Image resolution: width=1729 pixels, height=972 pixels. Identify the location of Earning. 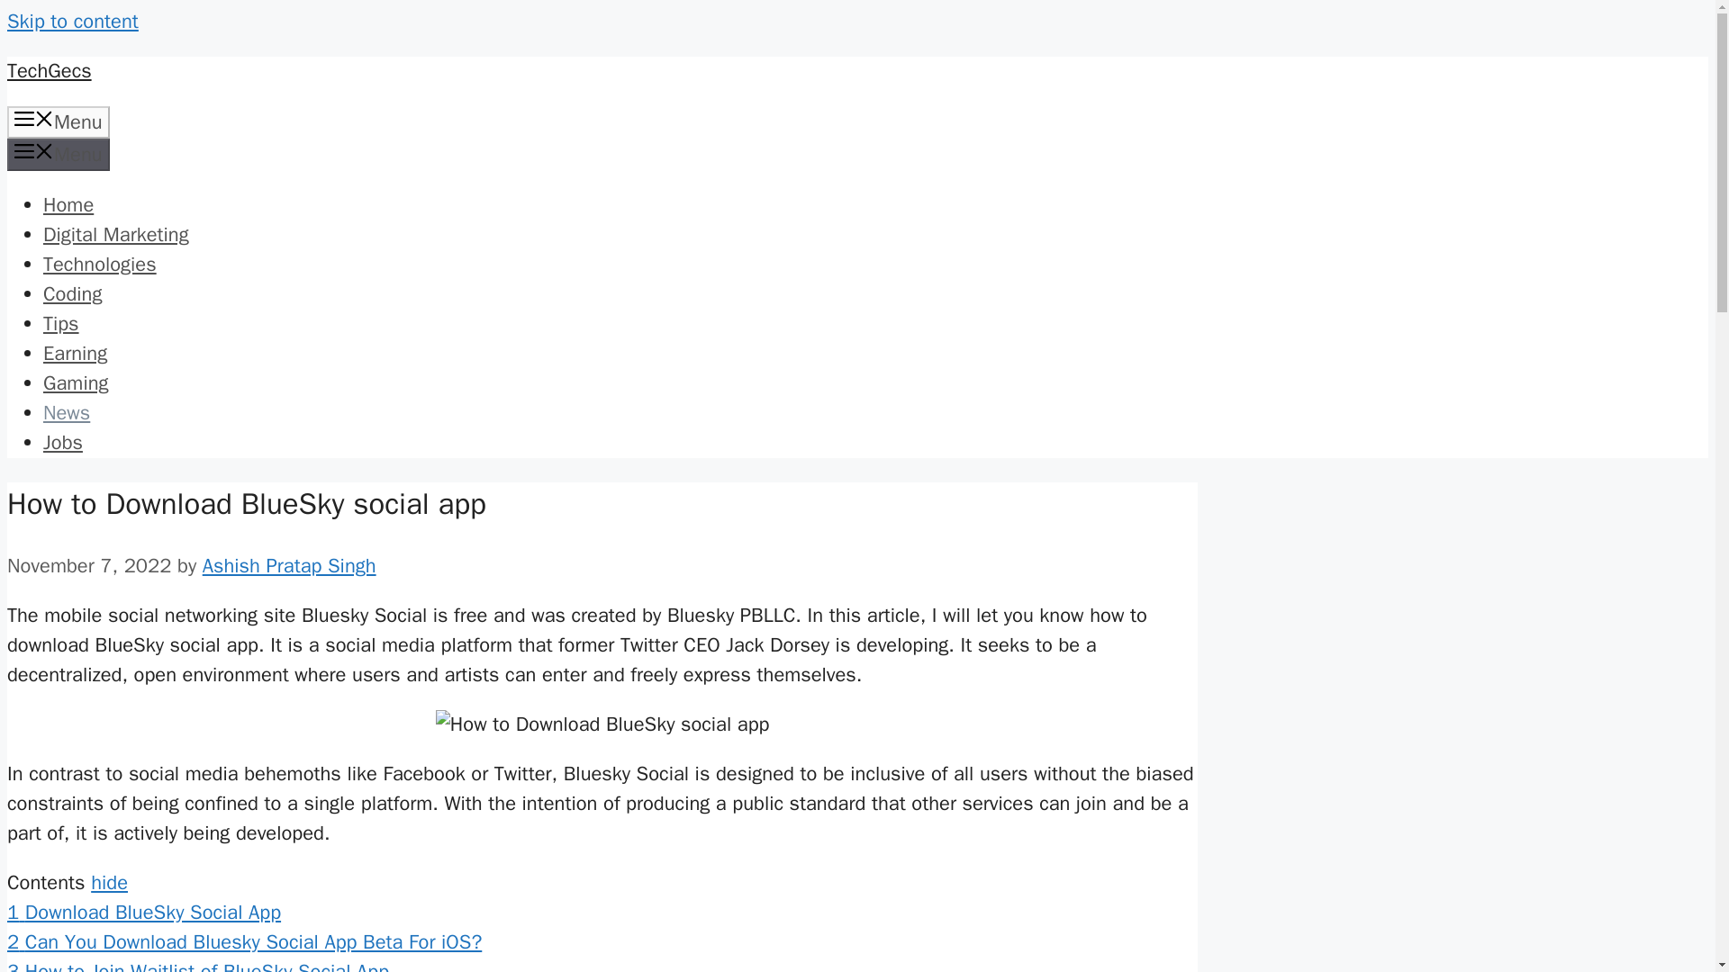
(76, 354).